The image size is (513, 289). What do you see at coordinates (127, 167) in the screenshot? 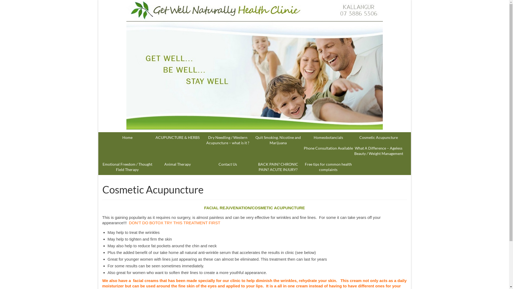
I see `Emotional Freedom / Thought Field Therapy` at bounding box center [127, 167].